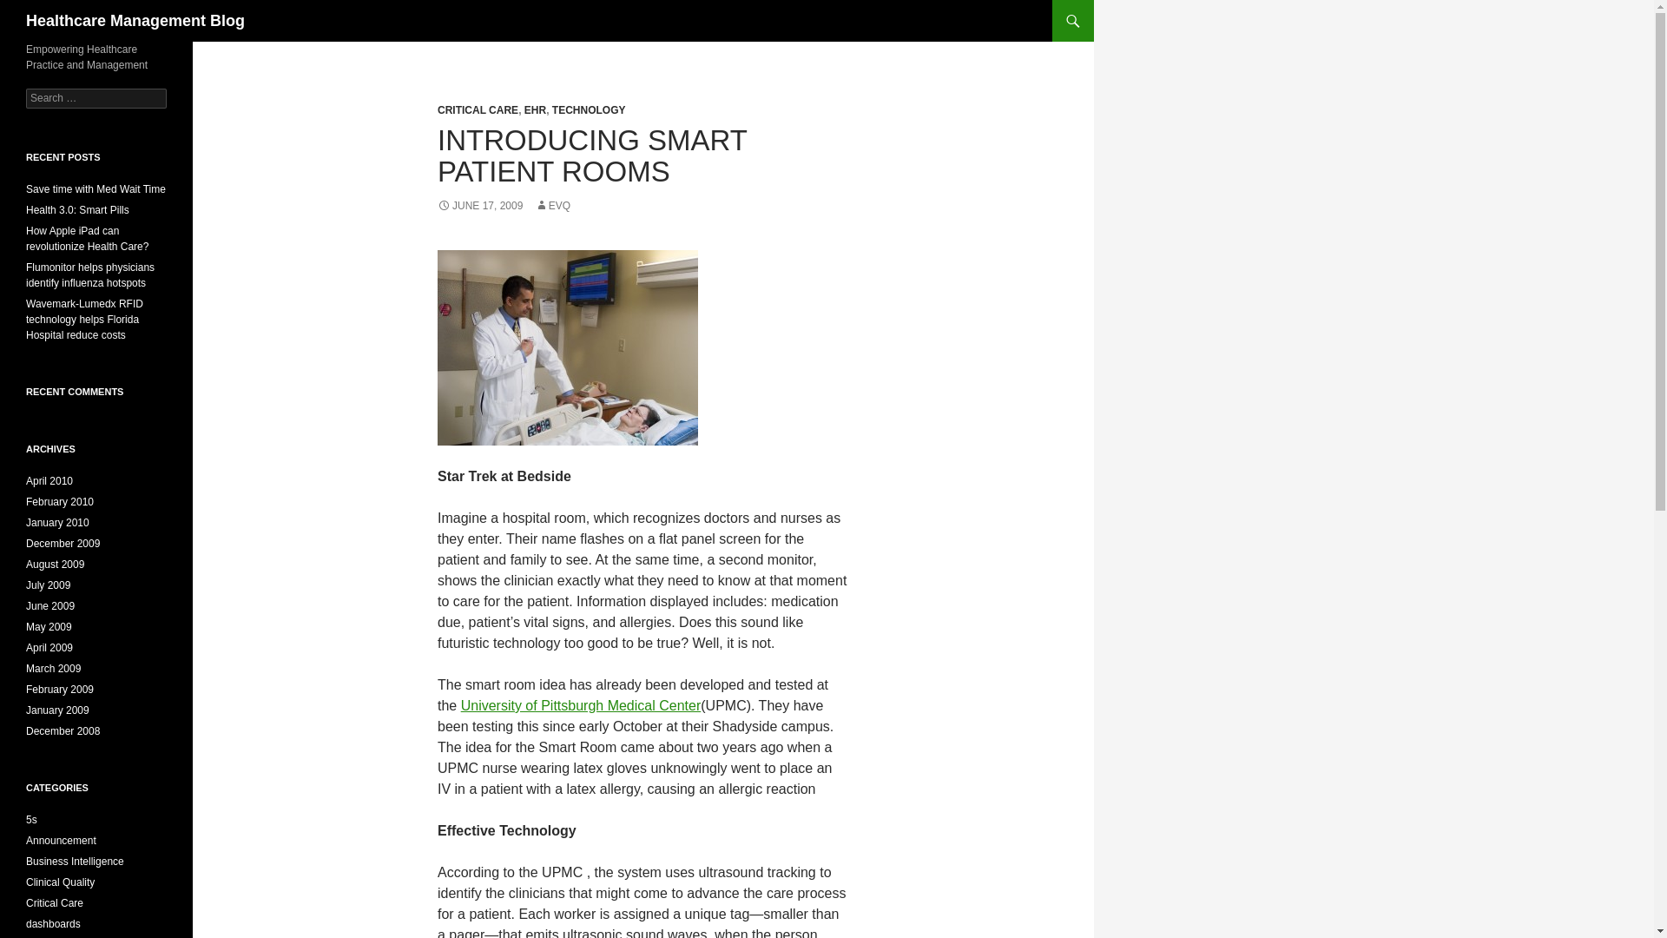 This screenshot has width=1667, height=938. What do you see at coordinates (55, 902) in the screenshot?
I see `Critical Care` at bounding box center [55, 902].